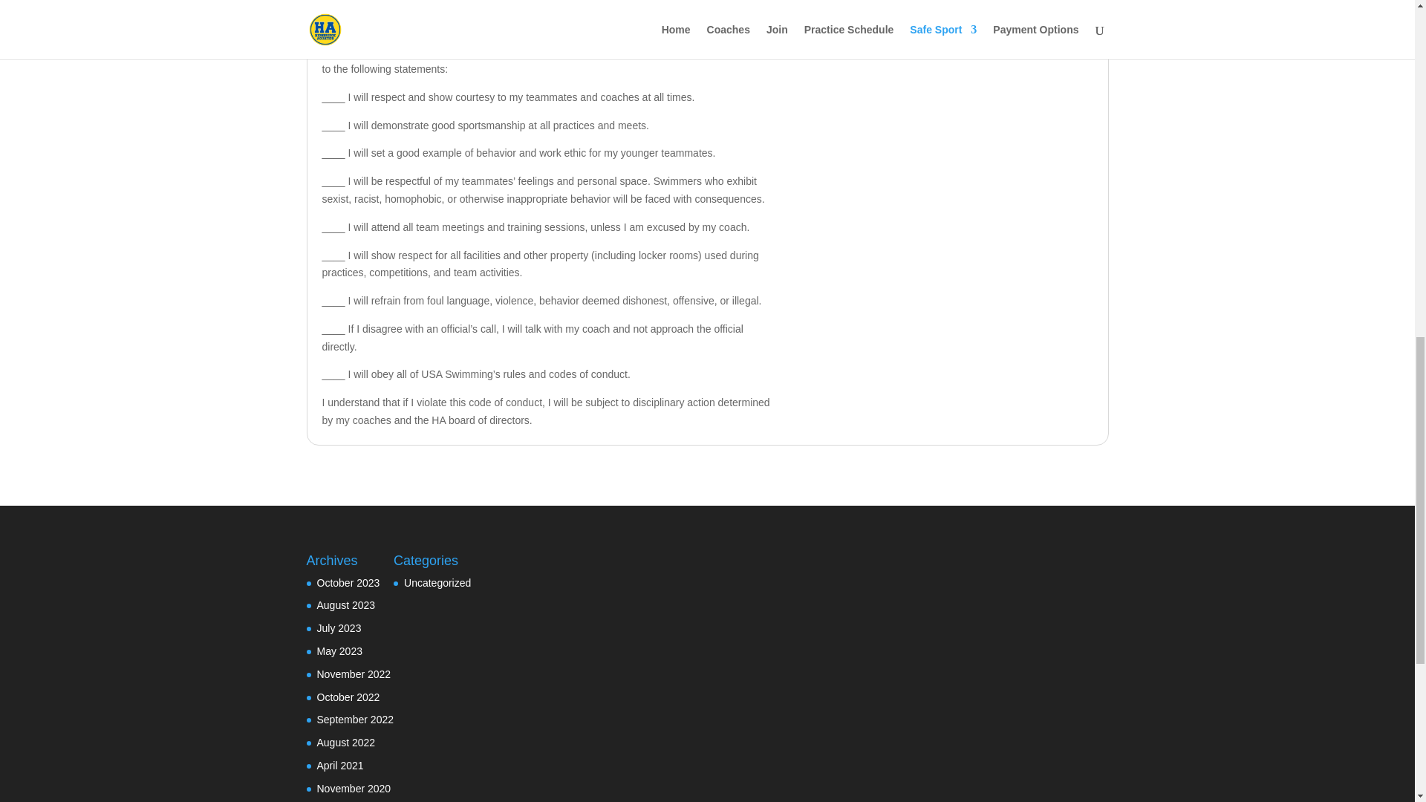  Describe the element at coordinates (340, 765) in the screenshot. I see `April 2021` at that location.